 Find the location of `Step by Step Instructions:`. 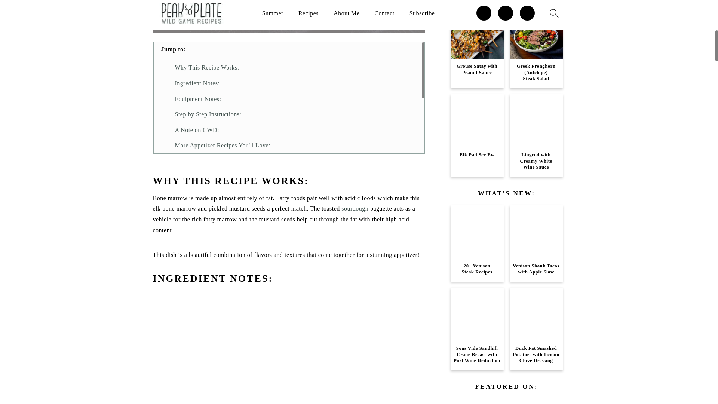

Step by Step Instructions: is located at coordinates (208, 114).